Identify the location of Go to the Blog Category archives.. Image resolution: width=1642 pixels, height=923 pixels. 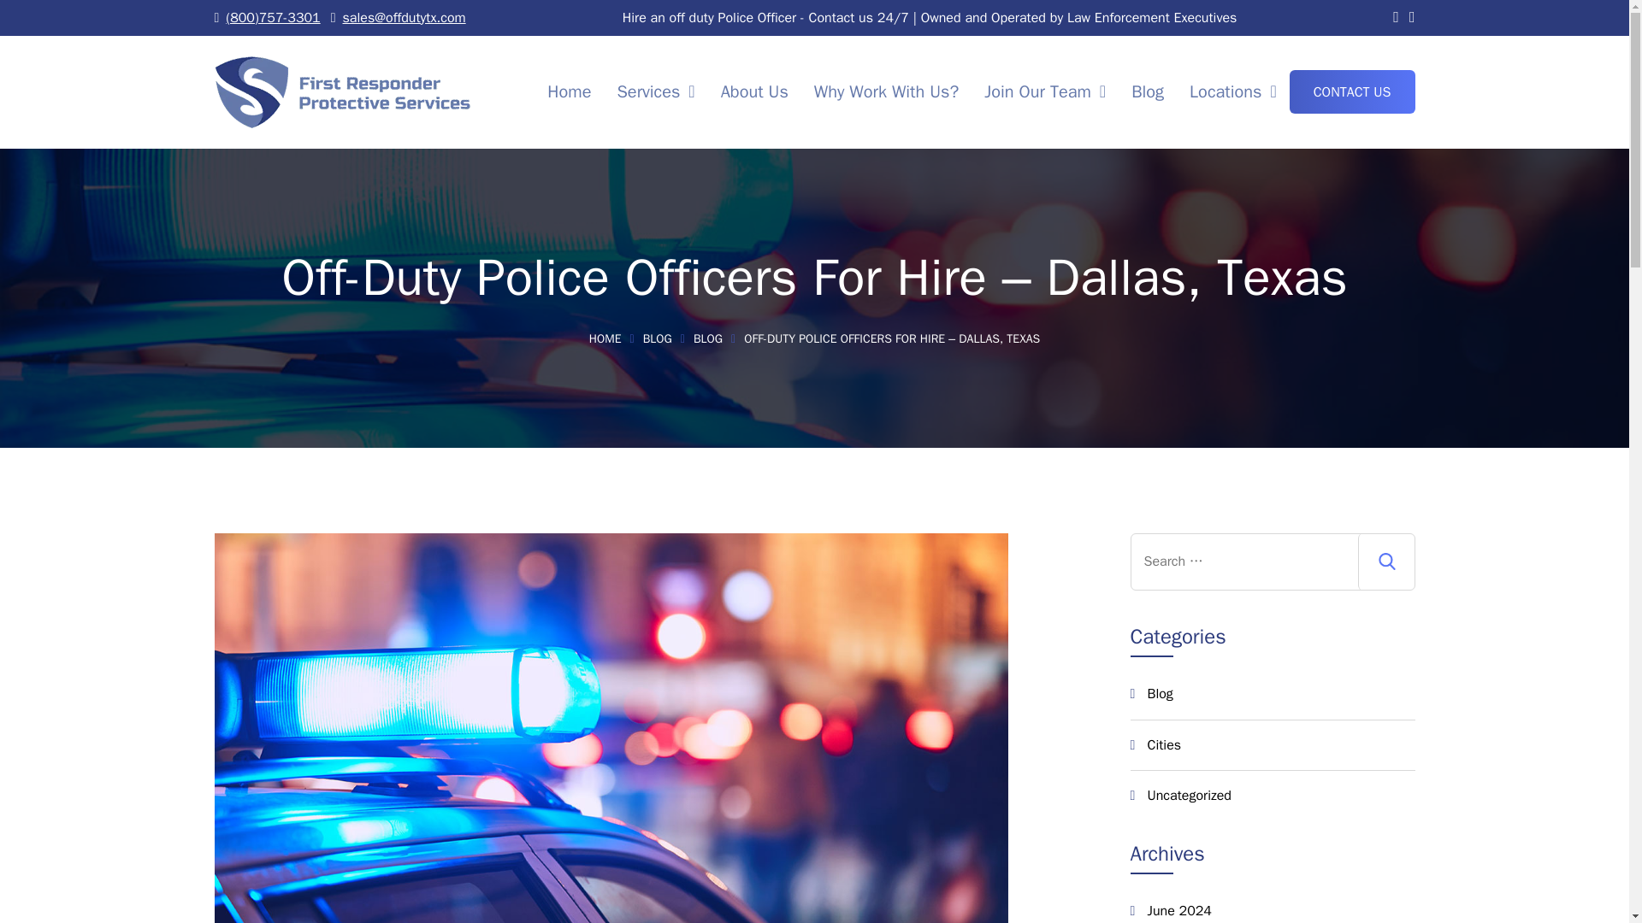
(718, 338).